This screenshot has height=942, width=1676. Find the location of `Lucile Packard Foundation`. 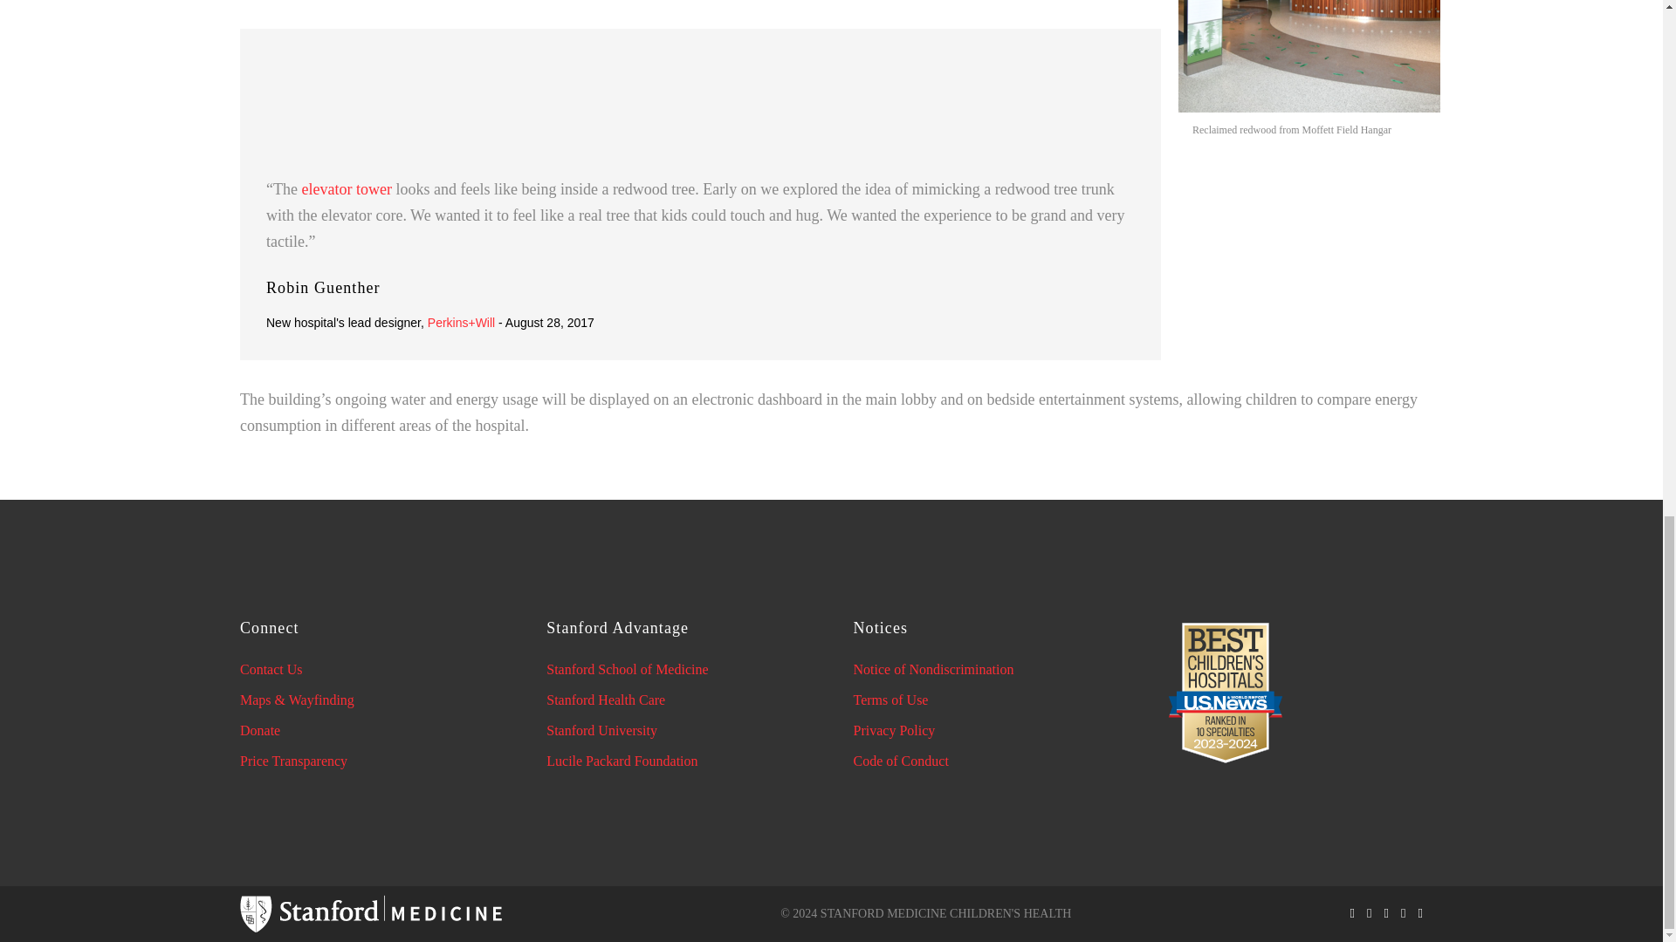

Lucile Packard Foundation is located at coordinates (622, 761).